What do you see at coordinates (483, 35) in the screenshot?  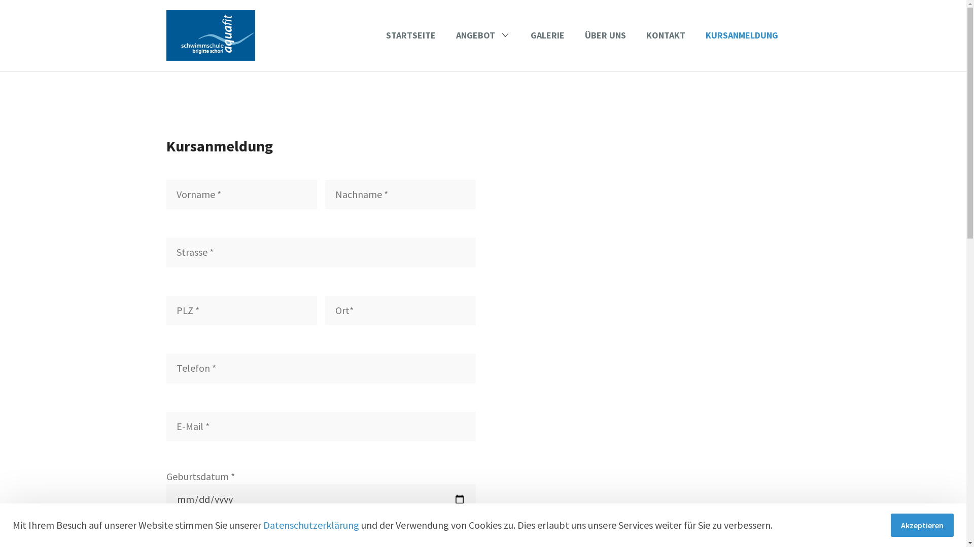 I see `ANGEBOT` at bounding box center [483, 35].